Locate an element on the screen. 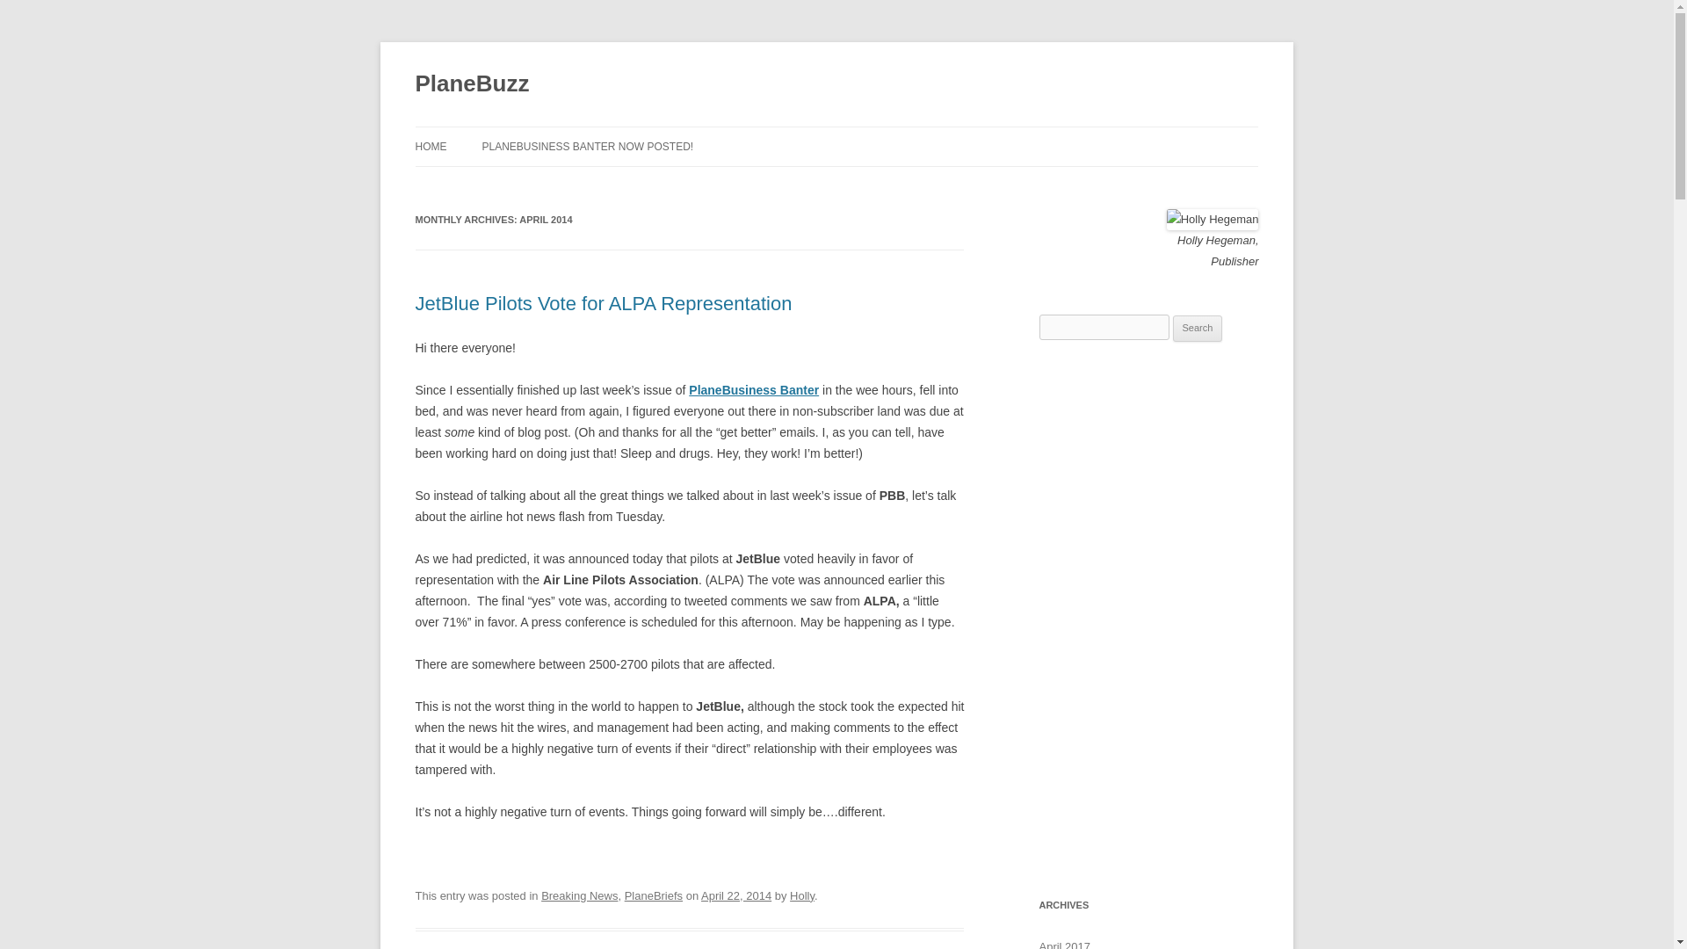 The height and width of the screenshot is (949, 1687). JetBlue Pilots Vote for ALPA Representation is located at coordinates (603, 302).